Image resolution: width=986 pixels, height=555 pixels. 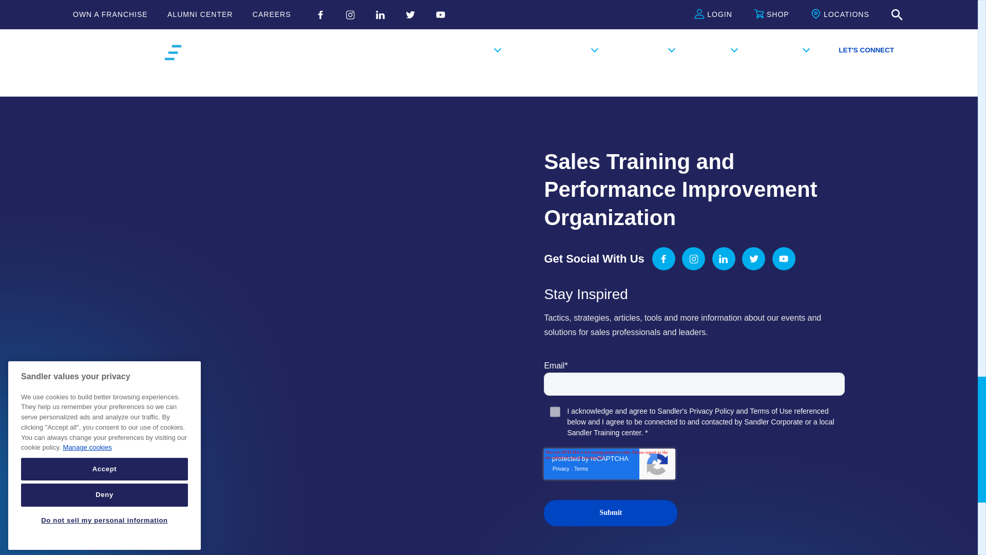 I want to click on Submit, so click(x=611, y=512).